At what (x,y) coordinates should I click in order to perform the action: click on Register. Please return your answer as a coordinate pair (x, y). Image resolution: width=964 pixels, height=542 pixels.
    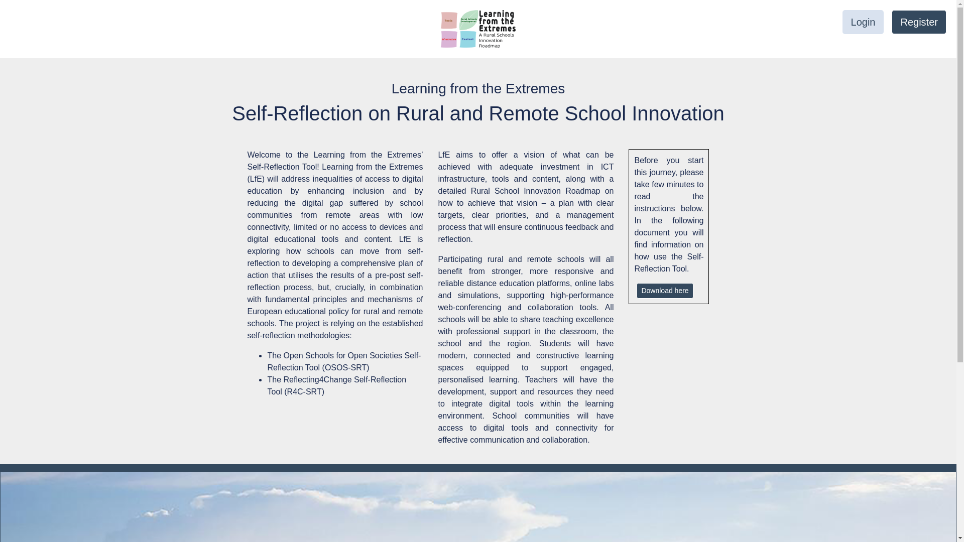
    Looking at the image, I should click on (919, 22).